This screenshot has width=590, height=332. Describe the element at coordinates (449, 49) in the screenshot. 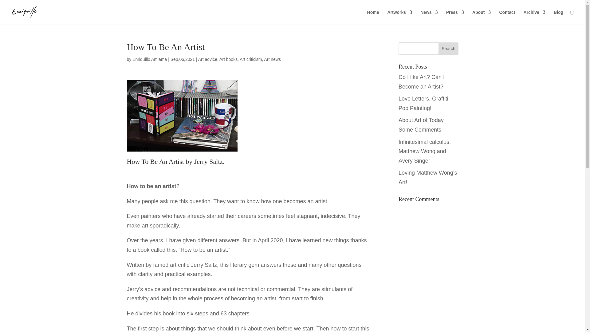

I see `Search` at that location.